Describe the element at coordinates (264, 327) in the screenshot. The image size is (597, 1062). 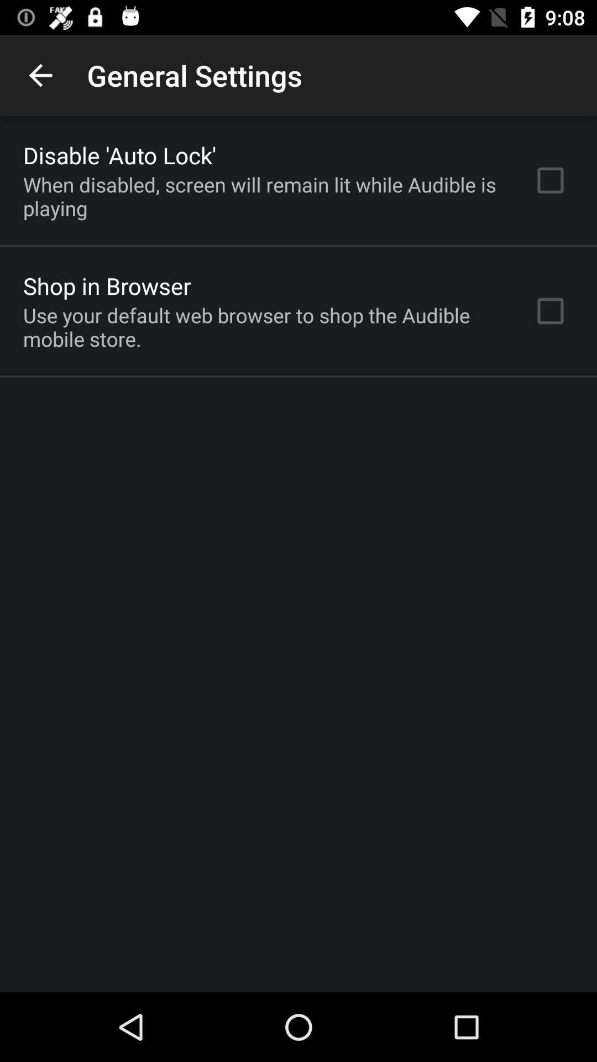
I see `open use your default icon` at that location.